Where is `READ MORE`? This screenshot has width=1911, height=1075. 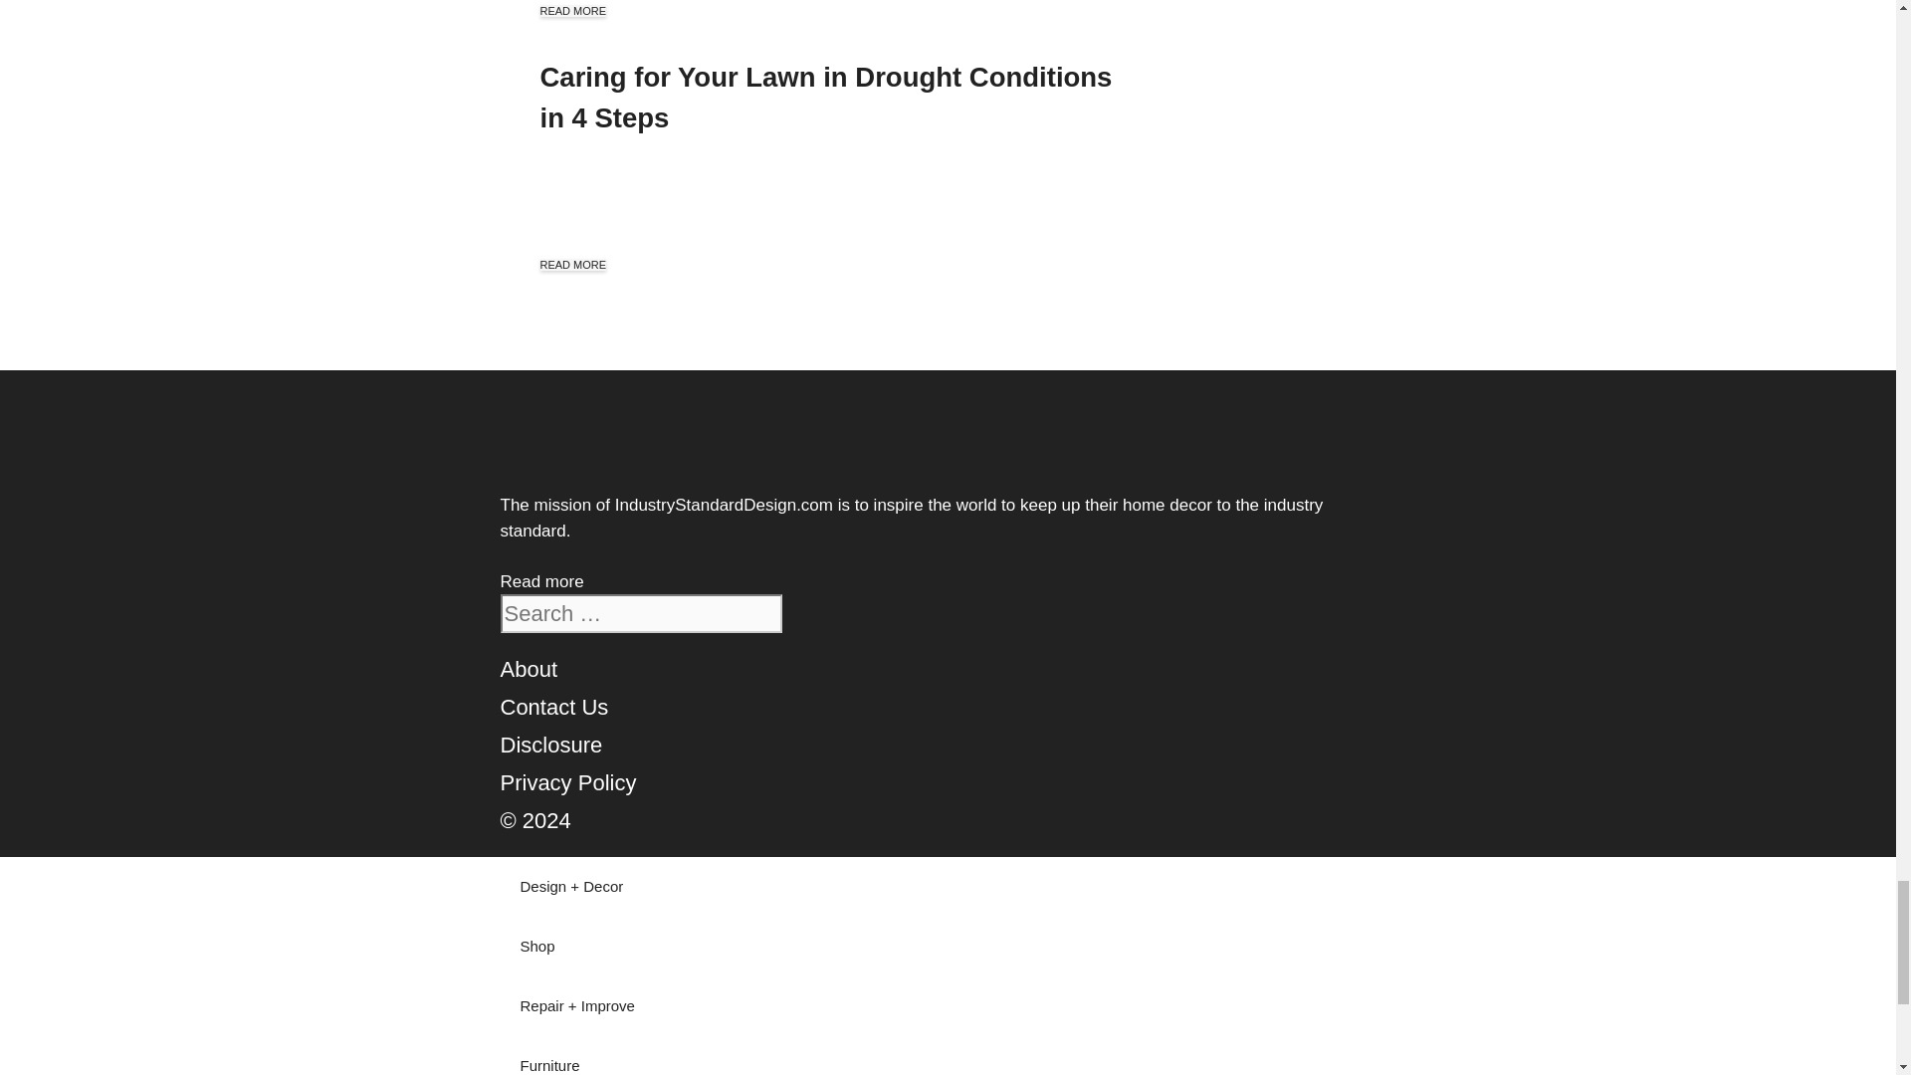
READ MORE is located at coordinates (571, 265).